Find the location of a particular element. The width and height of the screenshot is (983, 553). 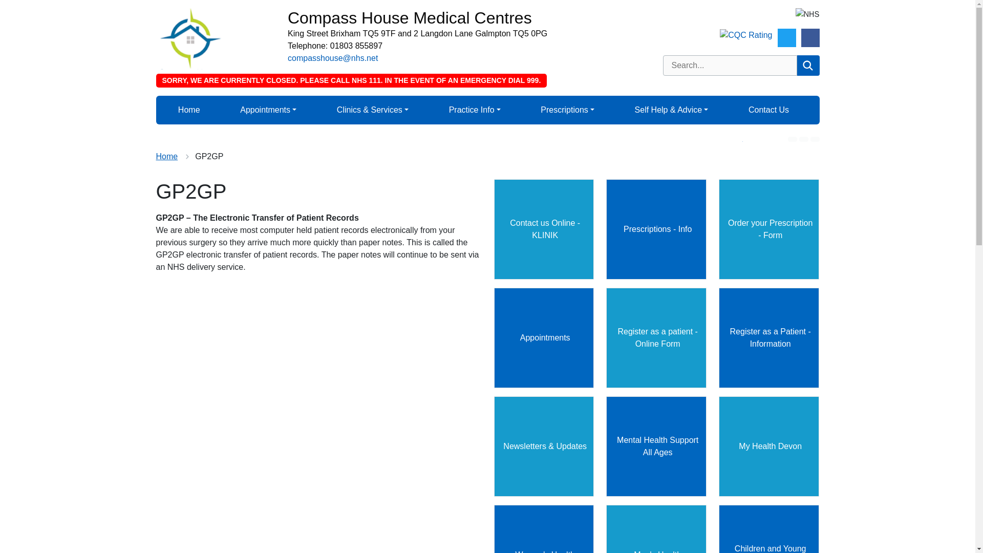

Facebook Link is located at coordinates (810, 38).